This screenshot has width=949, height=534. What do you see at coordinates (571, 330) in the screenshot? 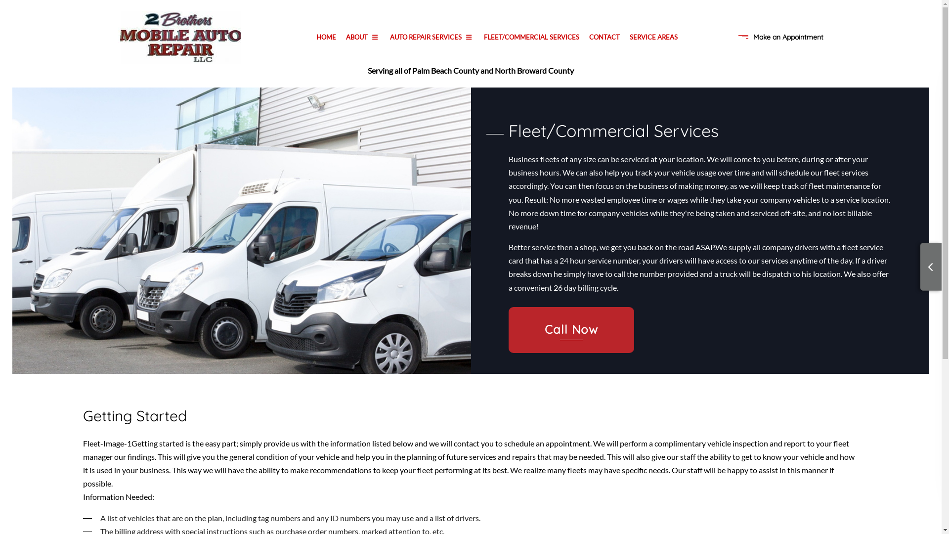
I see `Call Now` at bounding box center [571, 330].